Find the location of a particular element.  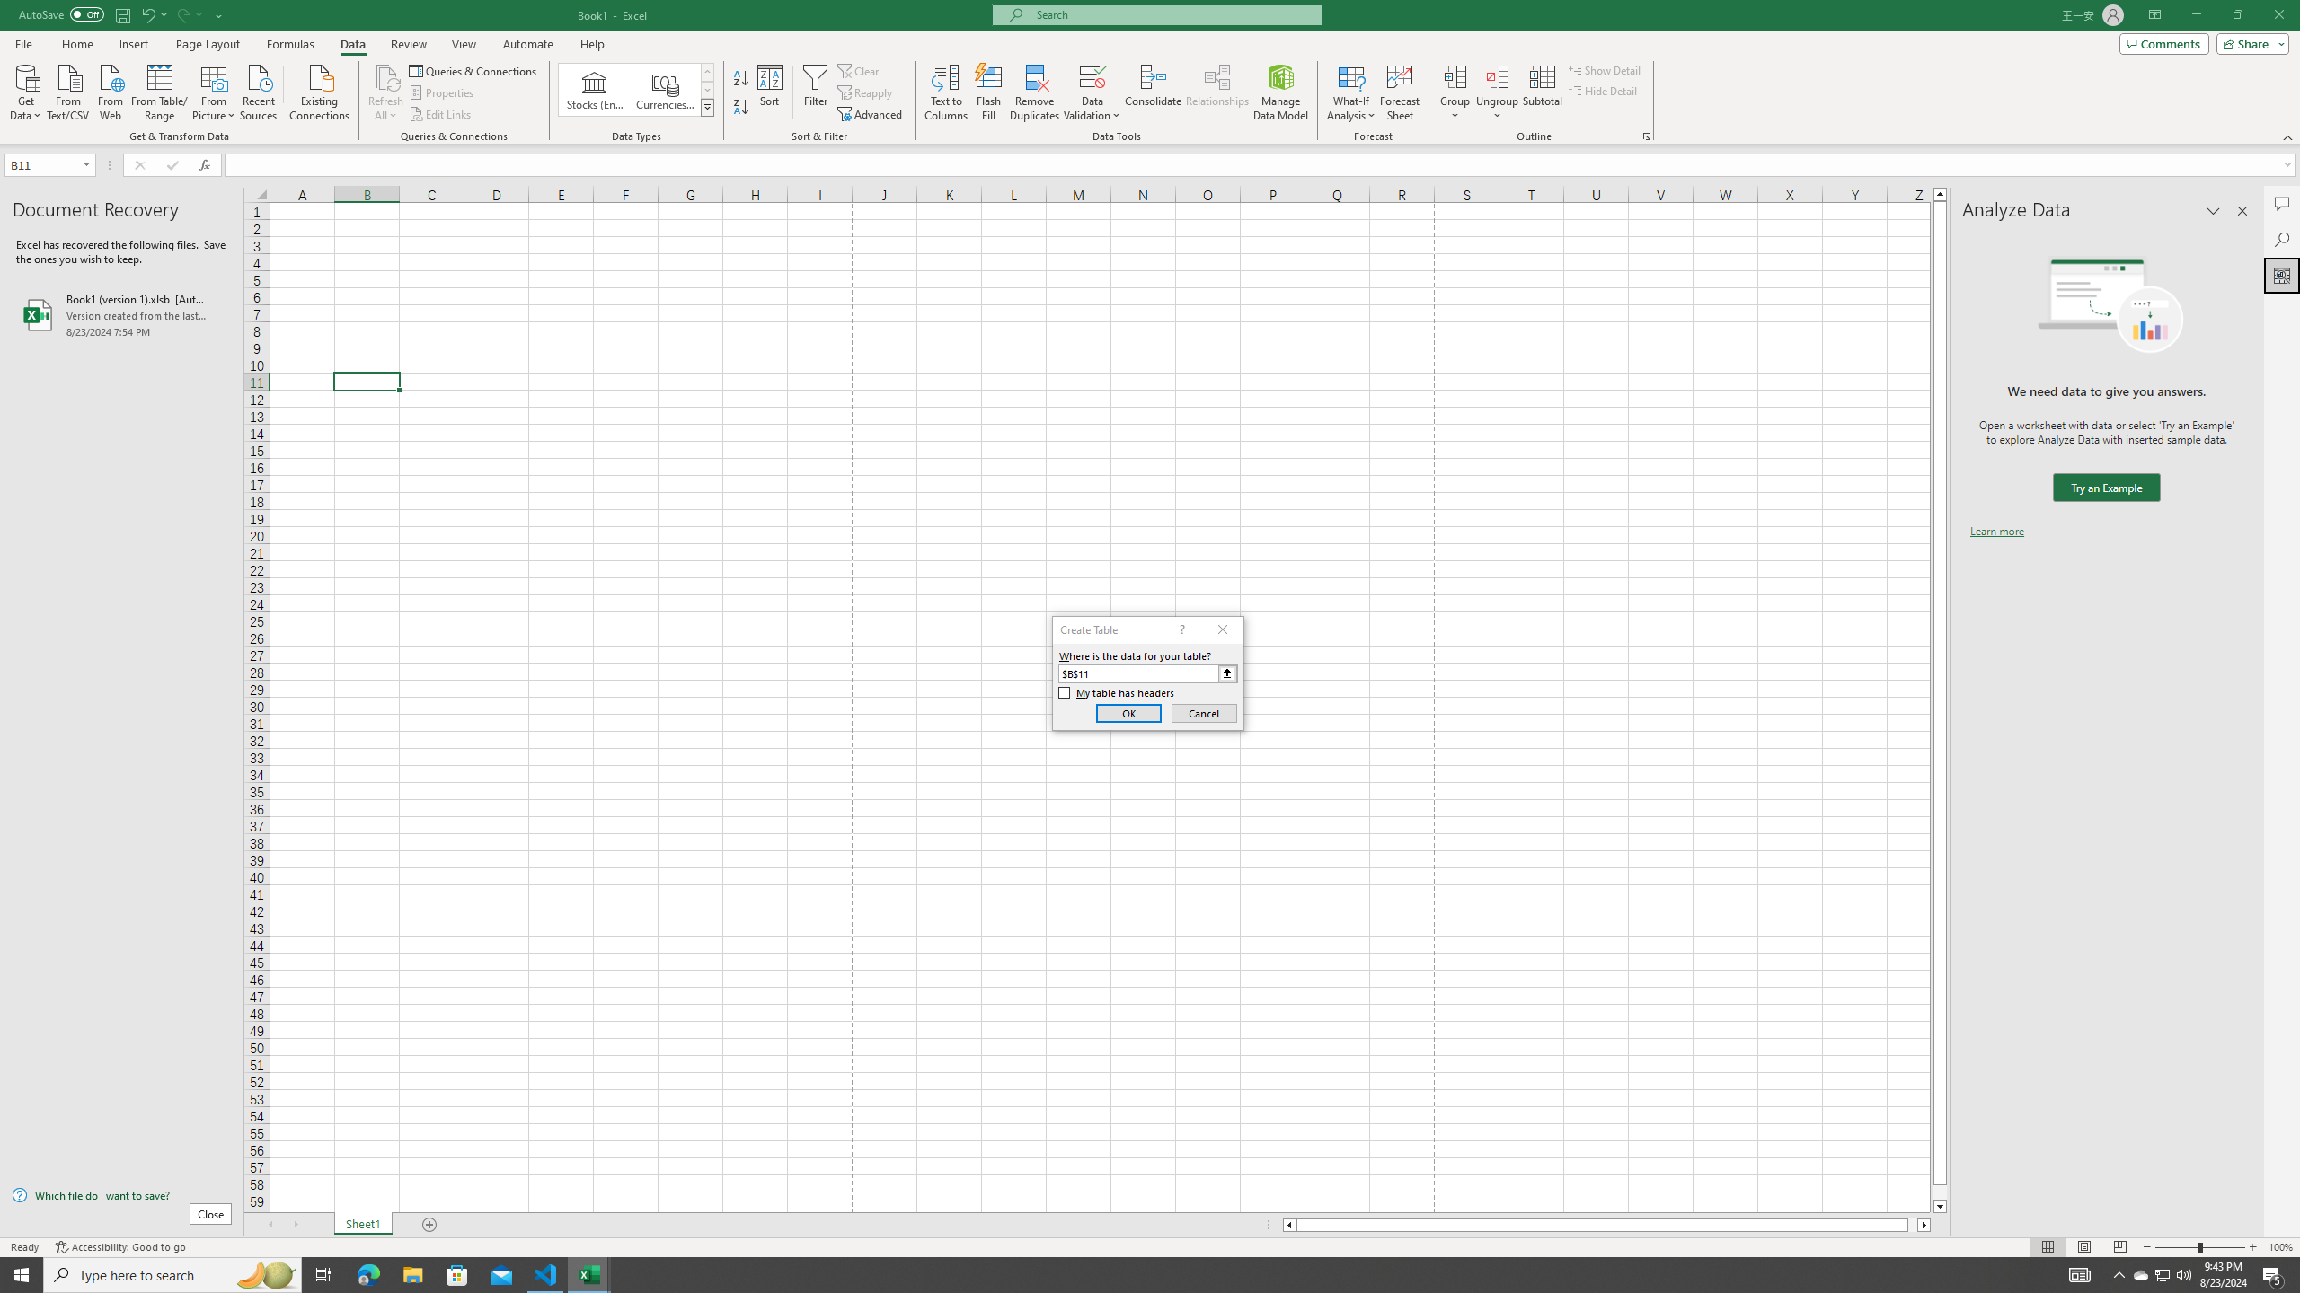

Hide Detail is located at coordinates (1603, 90).